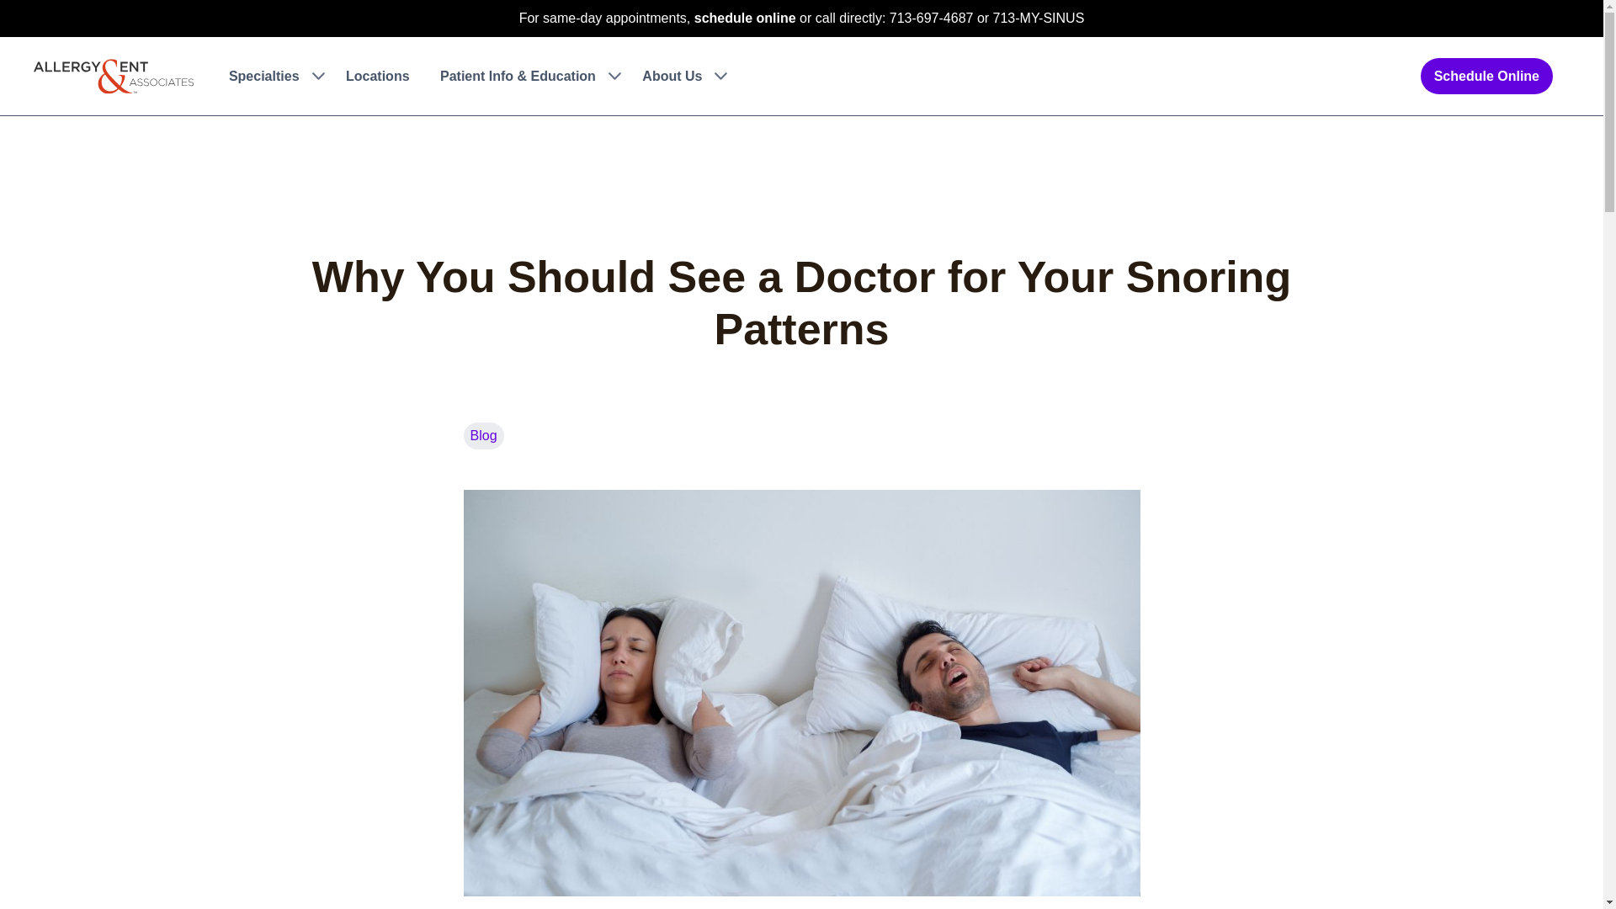  Describe the element at coordinates (746, 18) in the screenshot. I see `schedule online` at that location.